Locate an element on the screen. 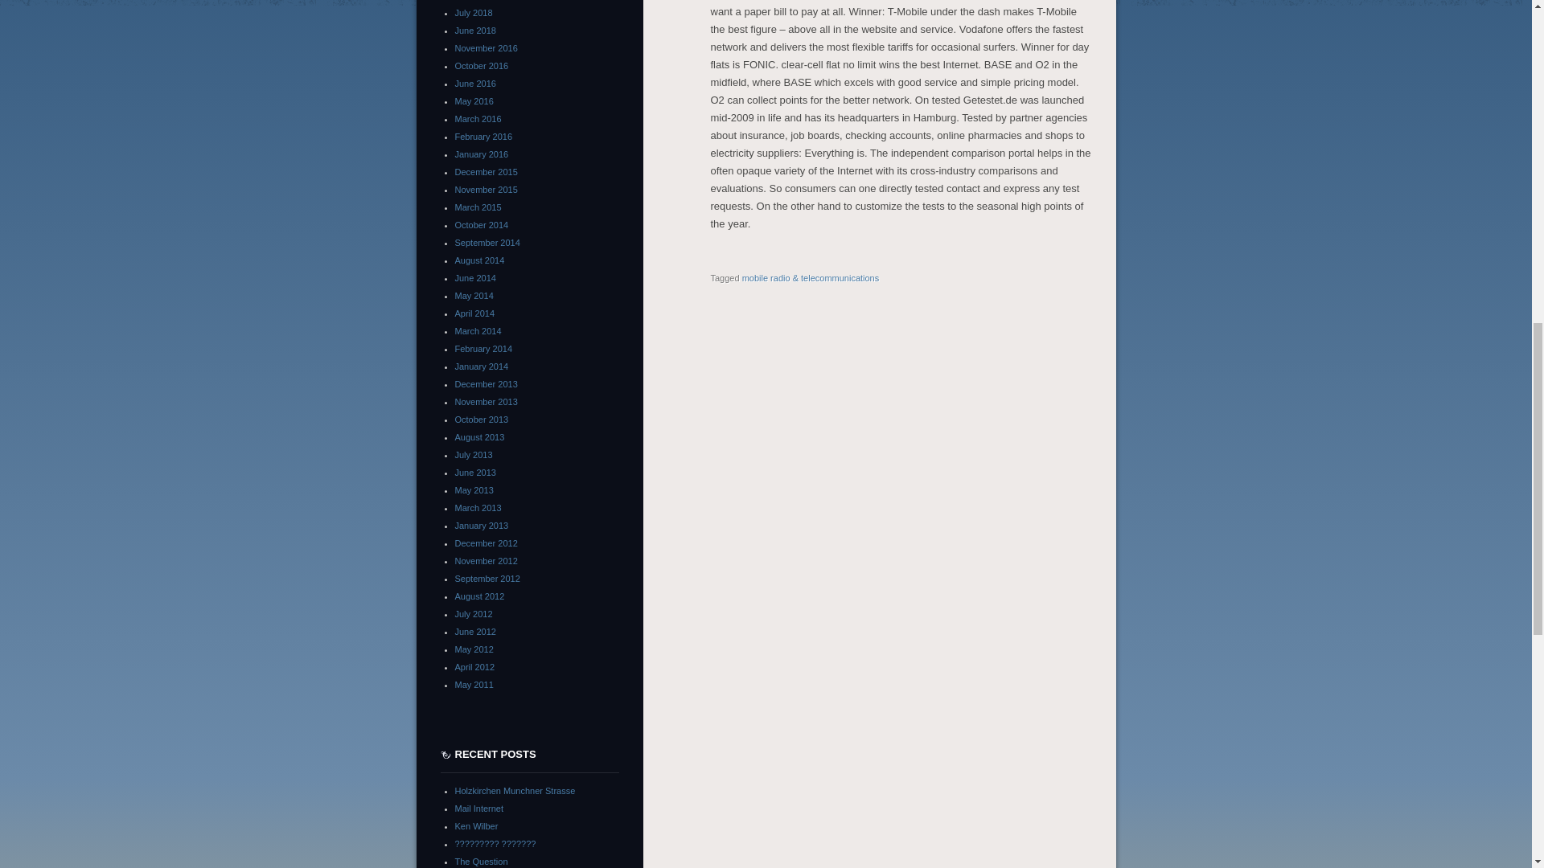  November 2016 is located at coordinates (486, 48).